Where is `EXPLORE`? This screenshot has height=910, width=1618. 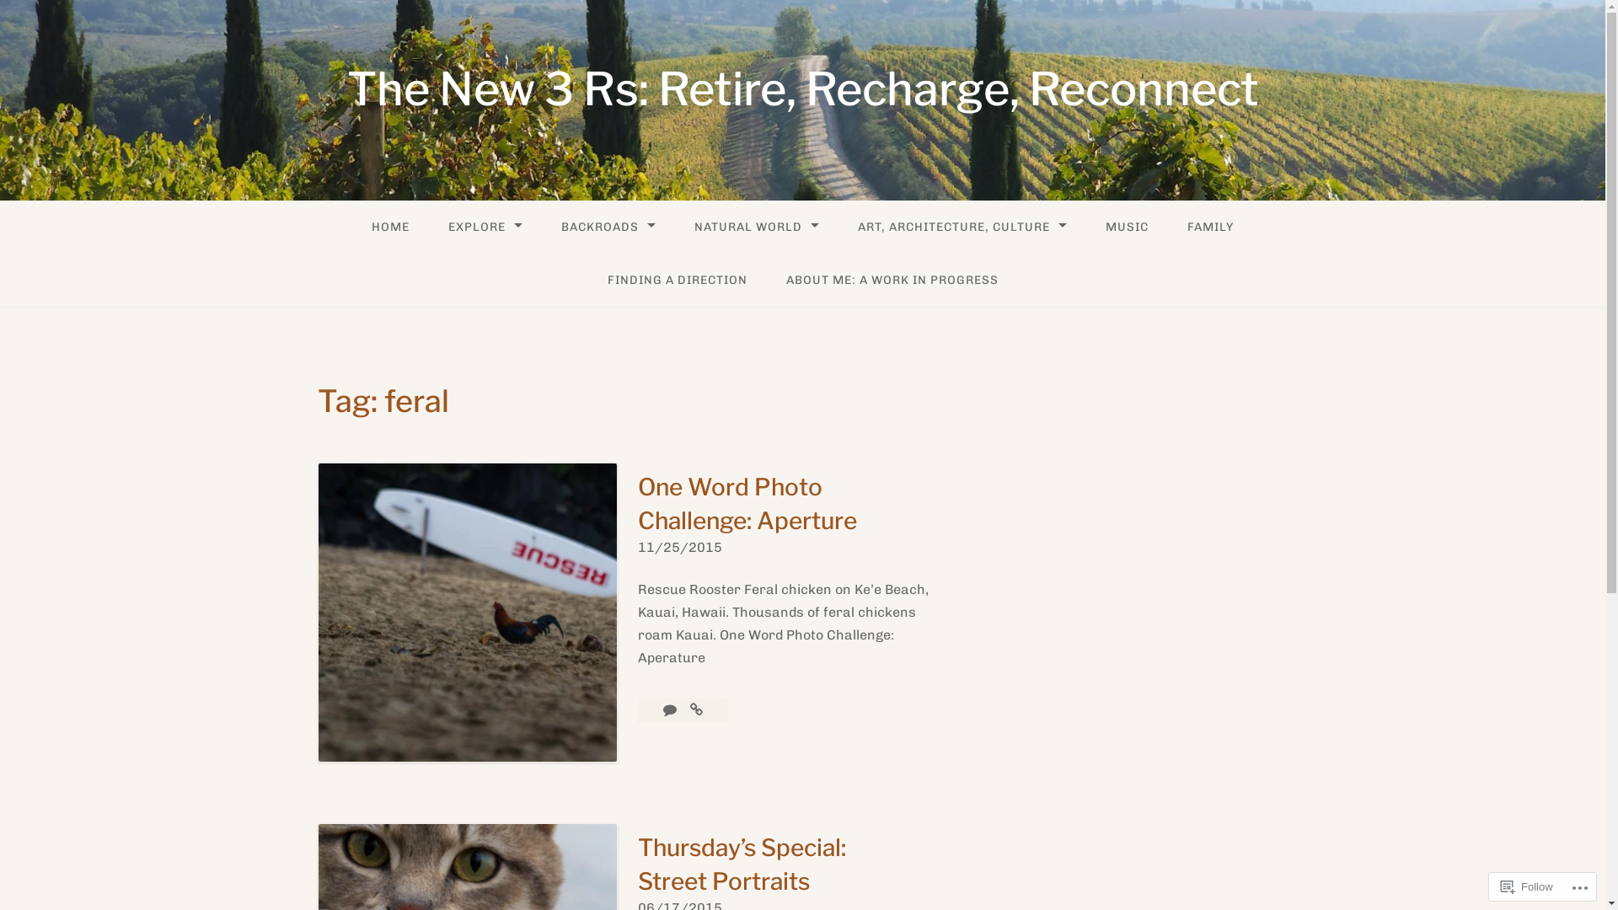
EXPLORE is located at coordinates (485, 227).